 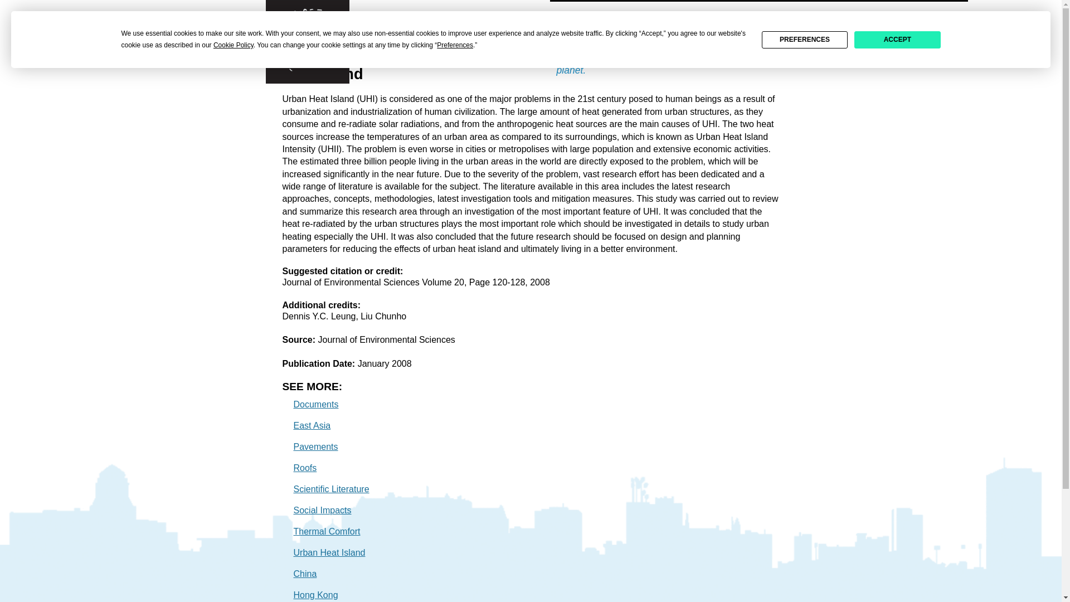 I want to click on East Asia, so click(x=312, y=425).